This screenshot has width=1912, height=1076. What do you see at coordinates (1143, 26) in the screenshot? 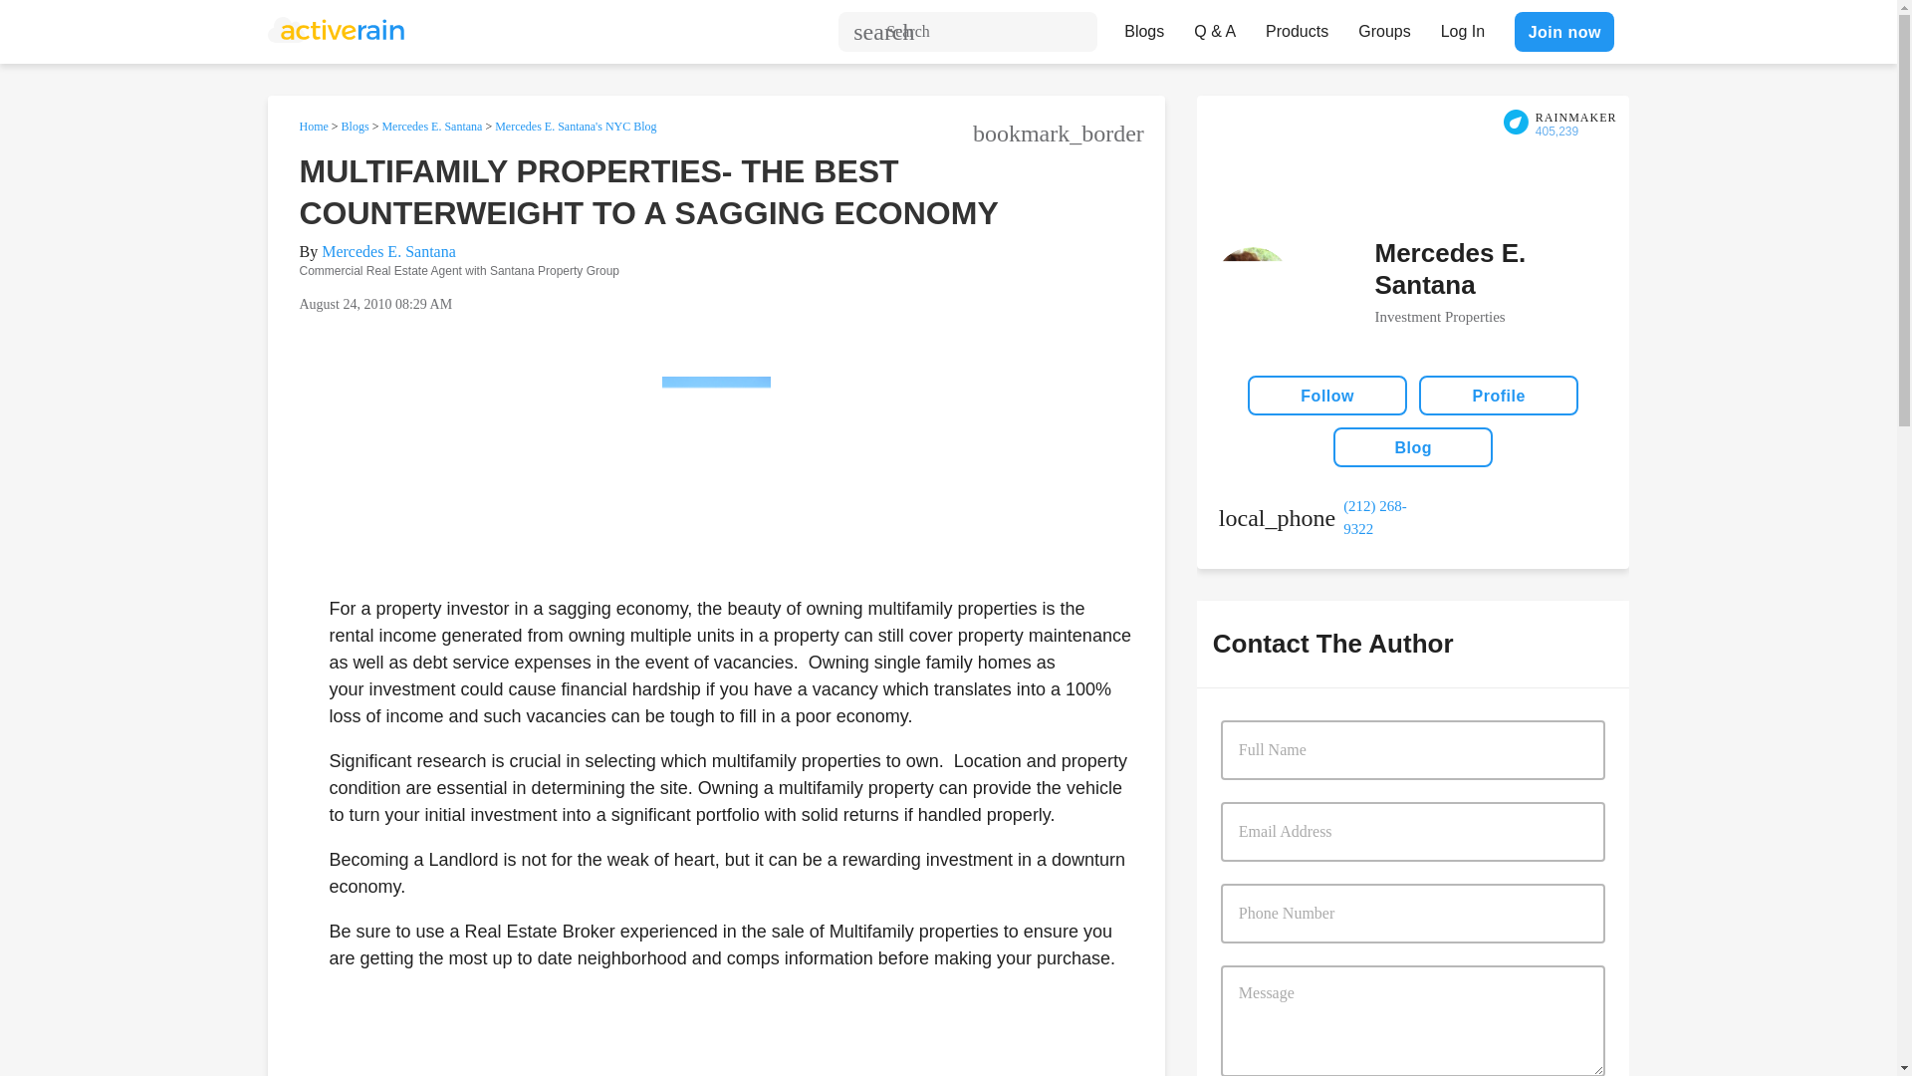
I see `Blogs` at bounding box center [1143, 26].